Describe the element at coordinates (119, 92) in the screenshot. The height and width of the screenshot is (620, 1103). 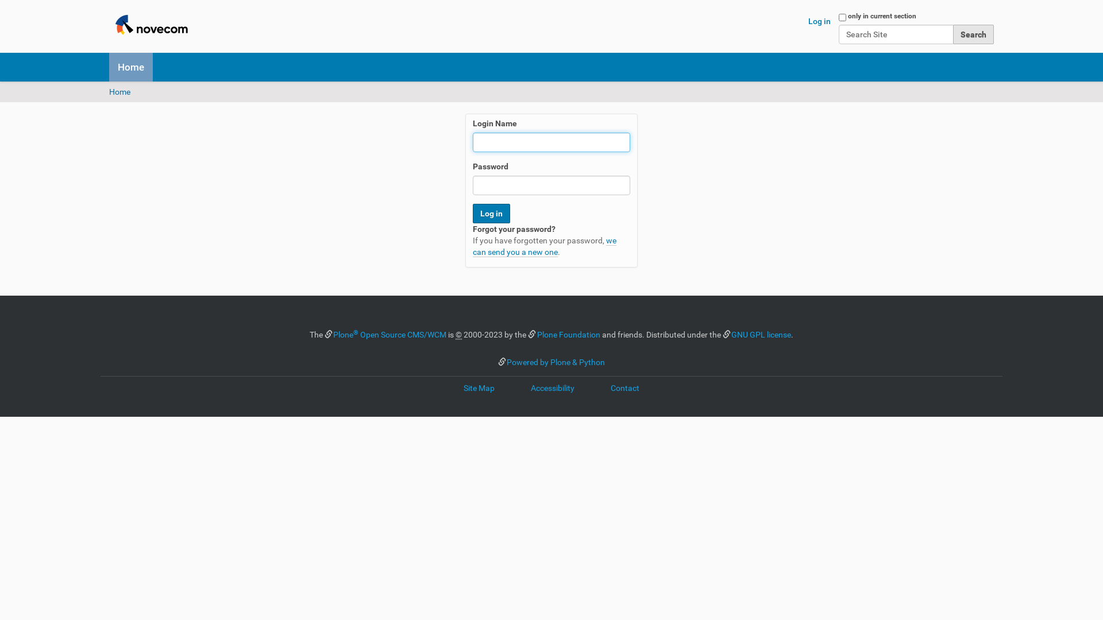
I see `Home` at that location.